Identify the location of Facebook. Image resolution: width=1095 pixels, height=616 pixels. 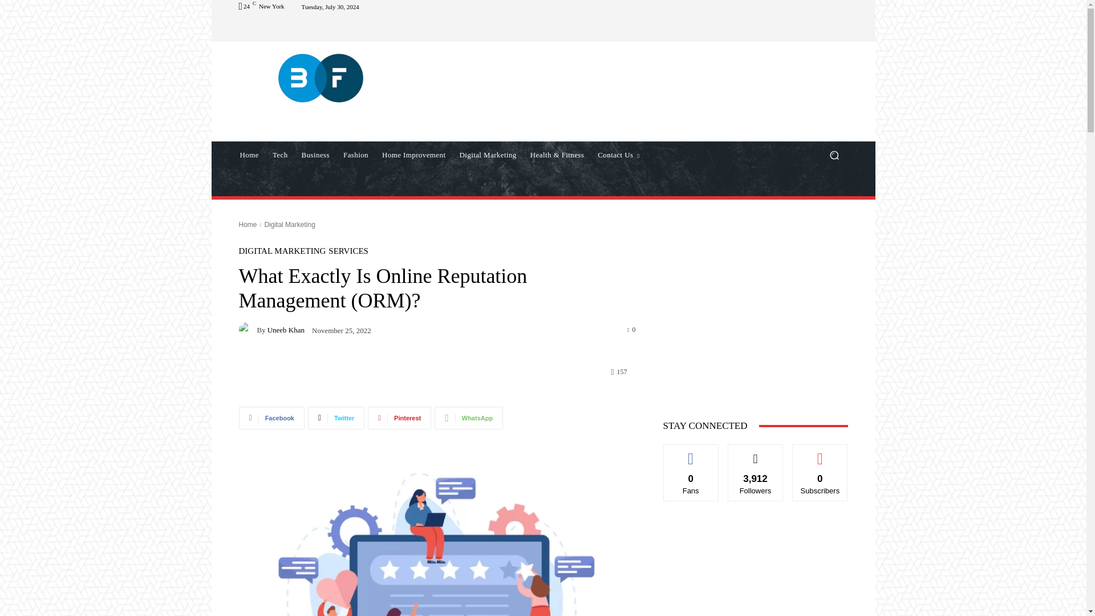
(271, 418).